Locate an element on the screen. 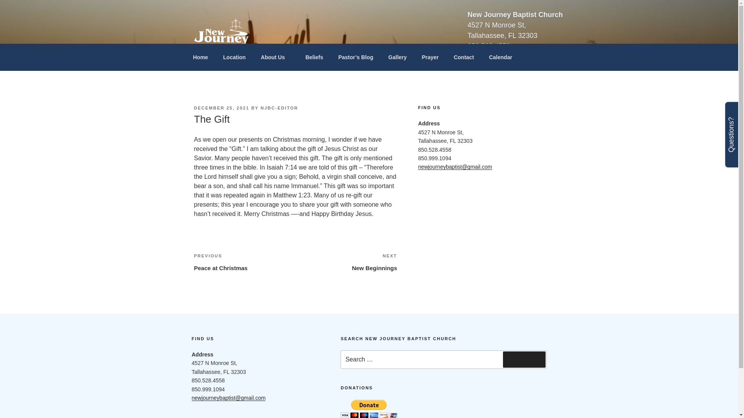  Gallery is located at coordinates (346, 262).